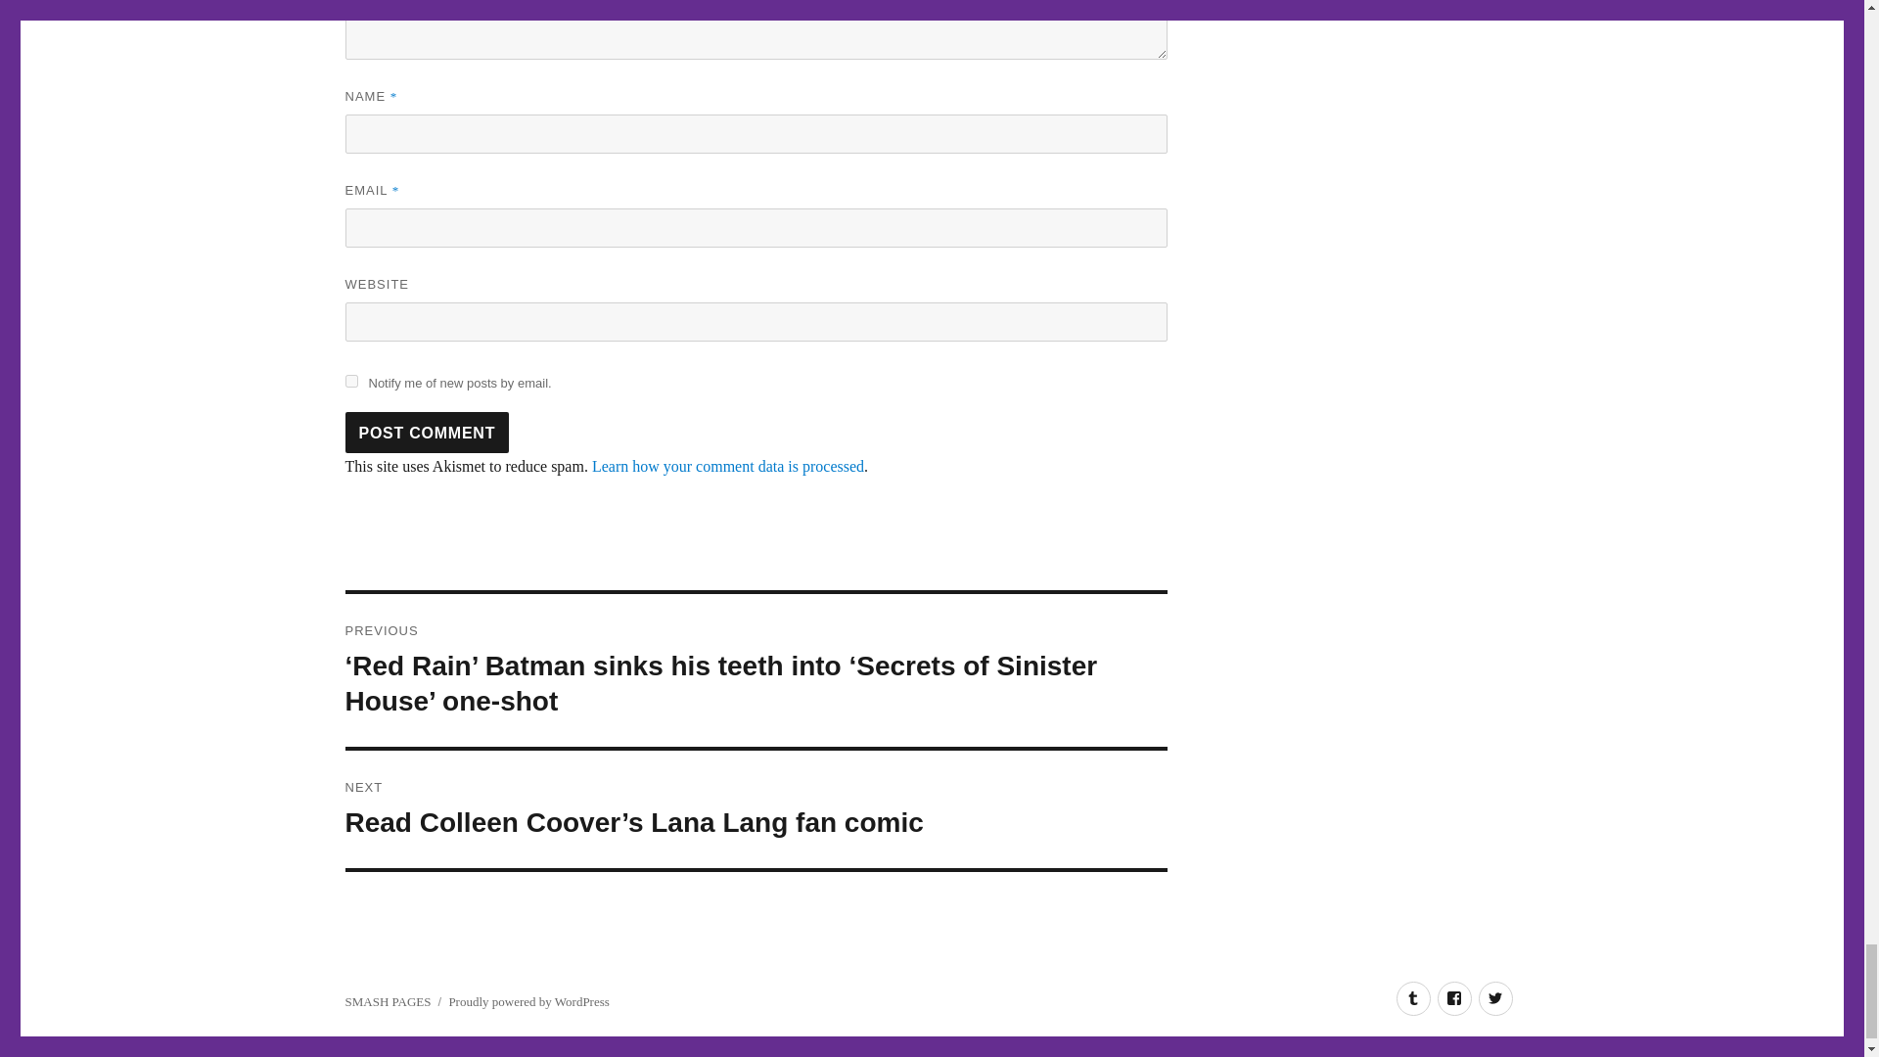 The image size is (1879, 1057). Describe the element at coordinates (427, 433) in the screenshot. I see `Post Comment` at that location.